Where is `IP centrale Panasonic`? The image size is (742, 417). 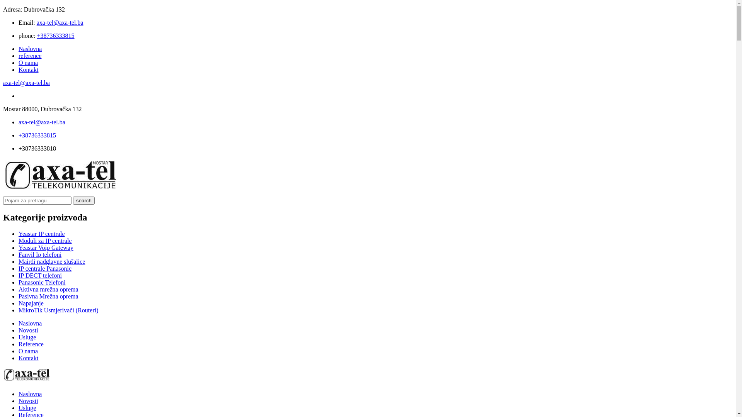
IP centrale Panasonic is located at coordinates (45, 269).